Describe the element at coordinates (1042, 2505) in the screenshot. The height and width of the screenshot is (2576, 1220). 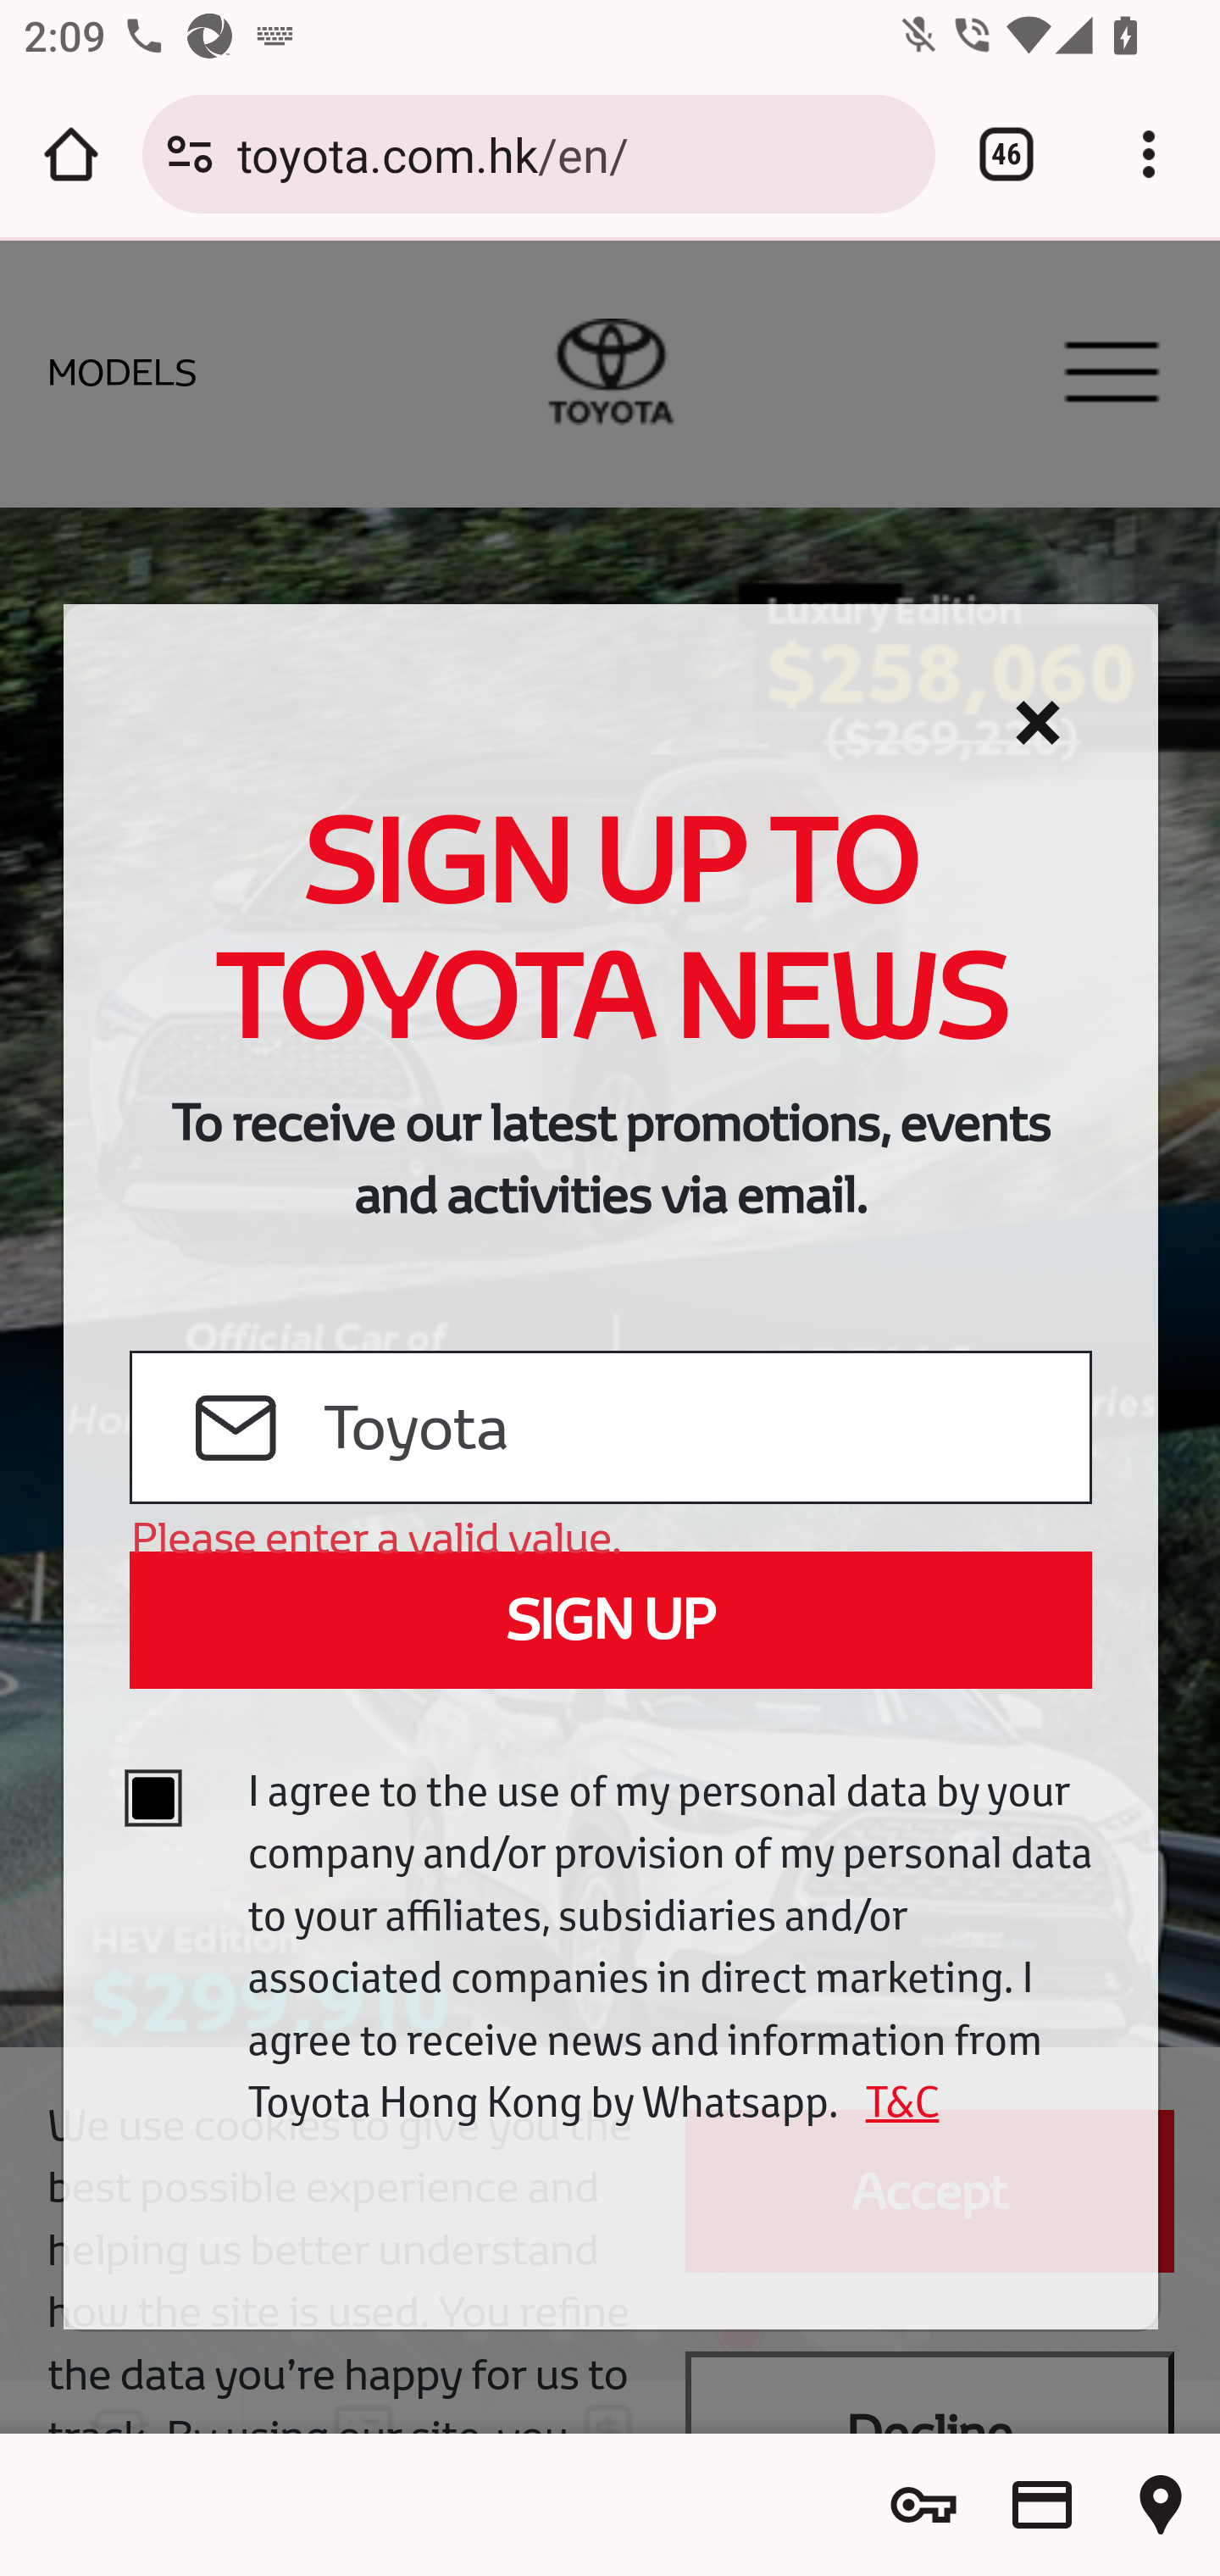
I see `Show saved payment methods` at that location.